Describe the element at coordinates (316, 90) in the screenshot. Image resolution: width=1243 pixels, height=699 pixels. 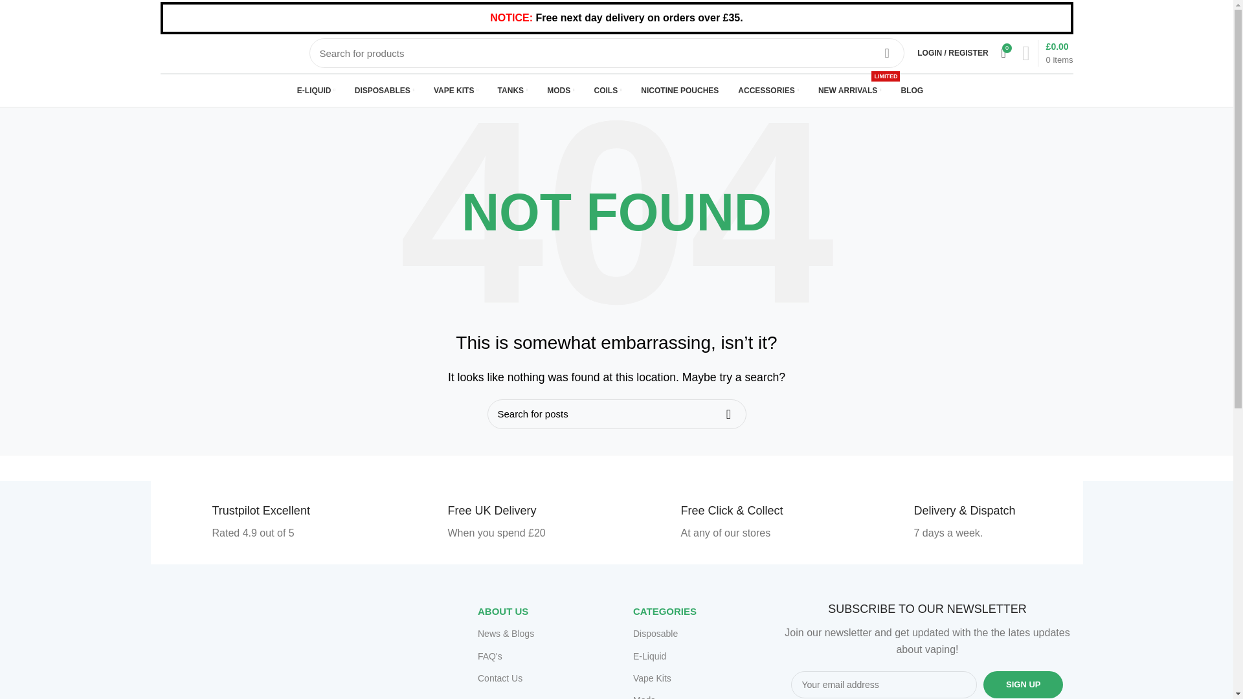
I see `E-LIQUID` at that location.